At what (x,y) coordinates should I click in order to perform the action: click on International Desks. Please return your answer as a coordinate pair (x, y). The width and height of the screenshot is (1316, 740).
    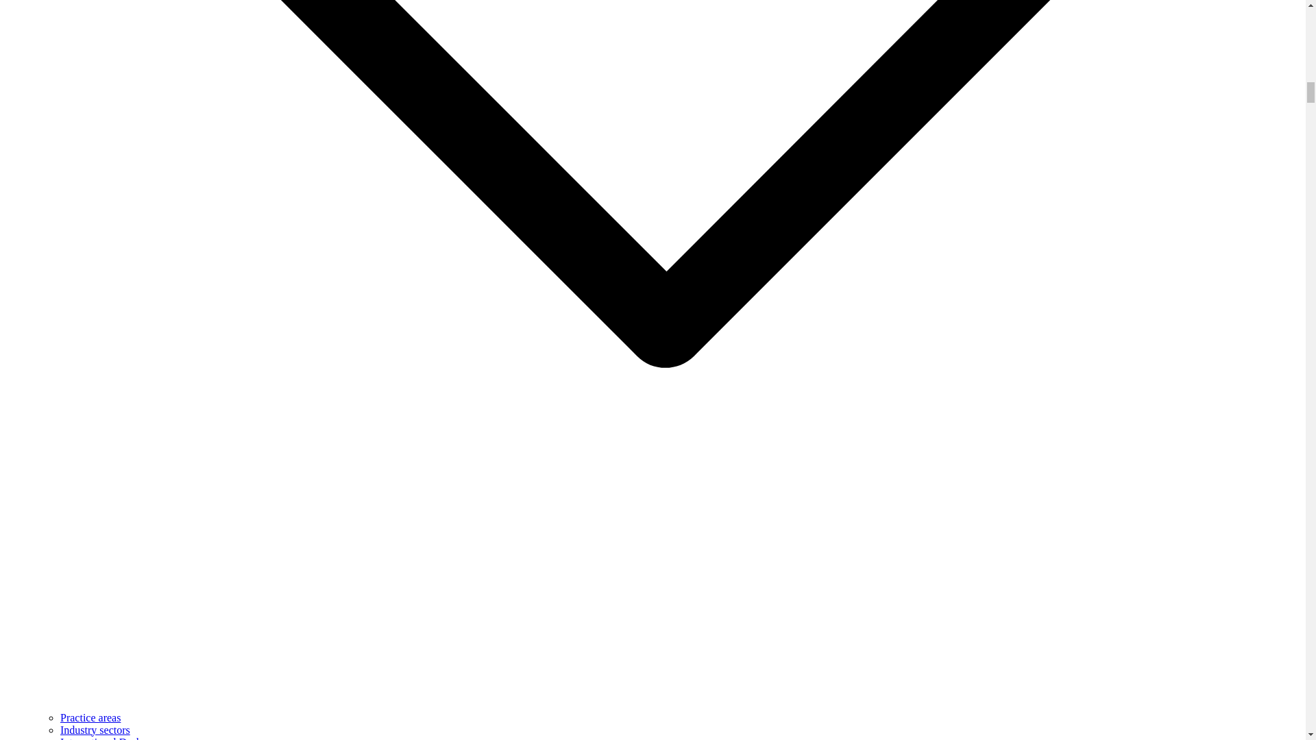
    Looking at the image, I should click on (103, 738).